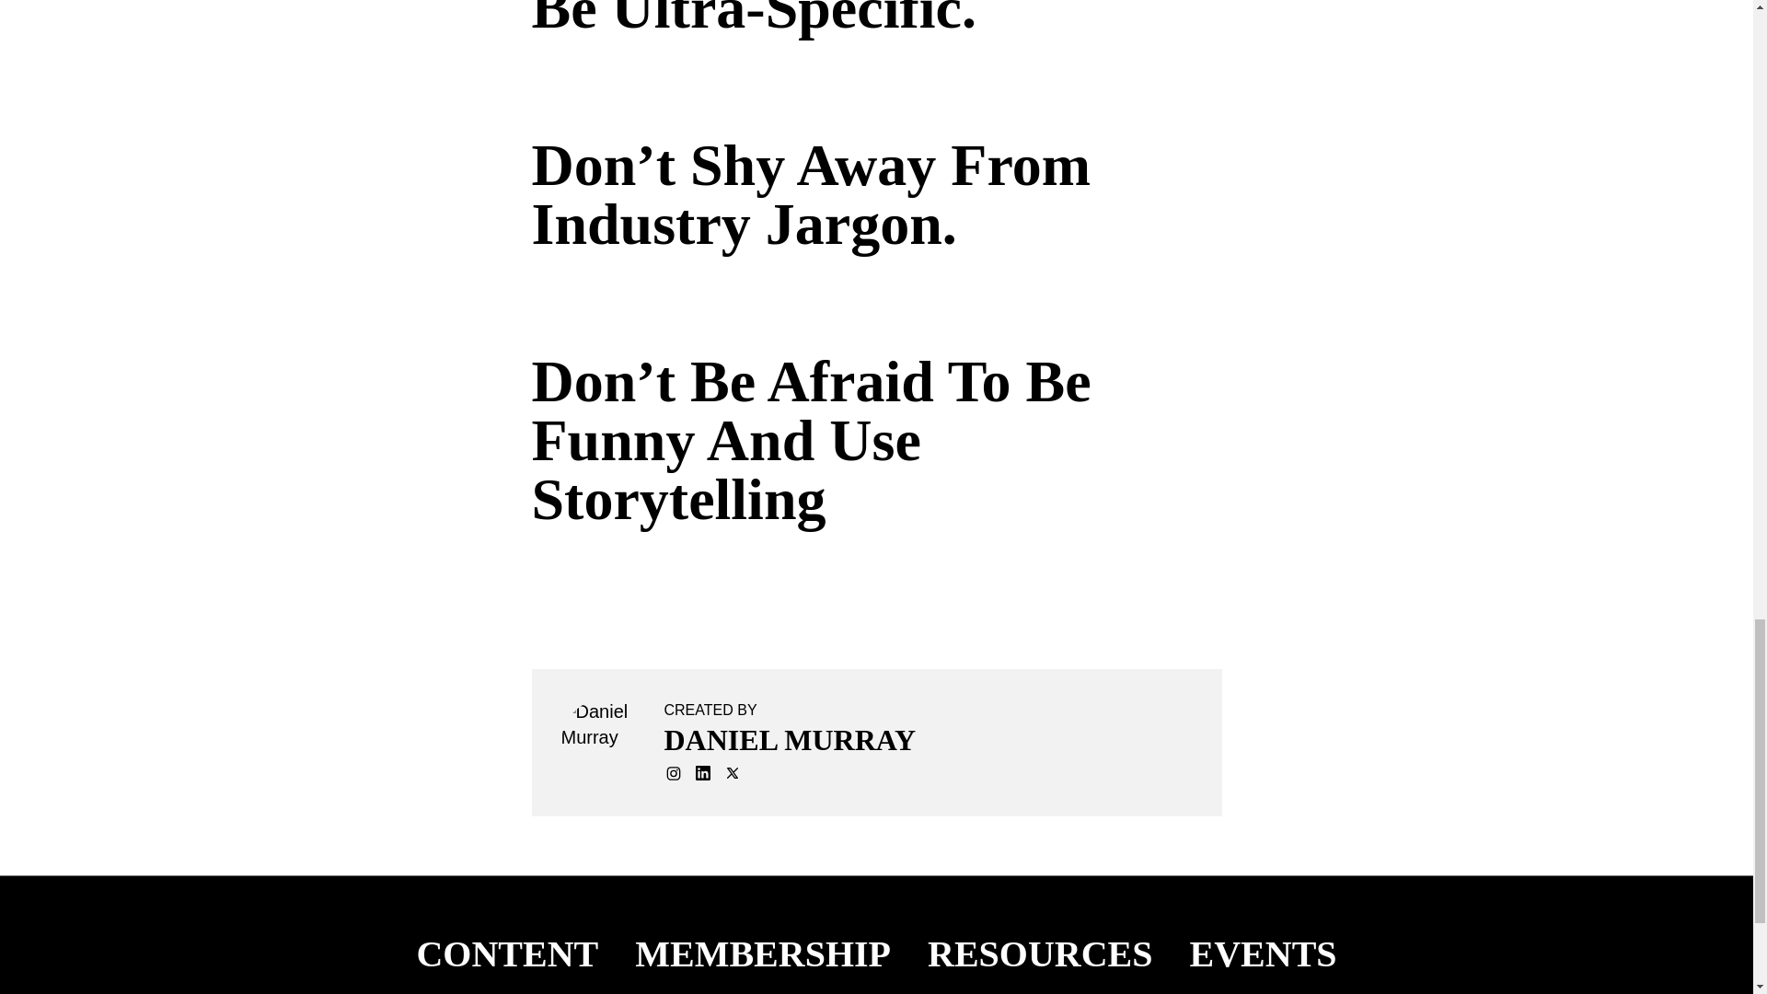  What do you see at coordinates (1263, 954) in the screenshot?
I see `EVENTS` at bounding box center [1263, 954].